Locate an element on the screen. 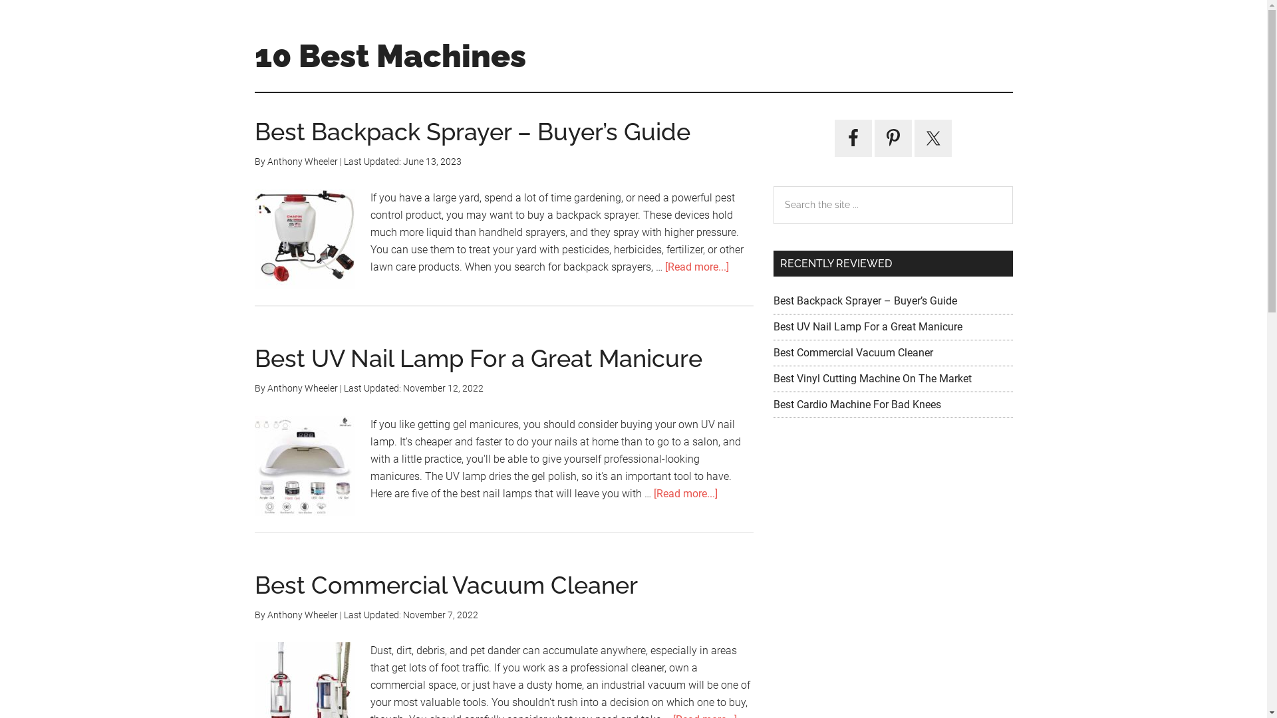  [Read more...]
about Best UV Nail Lamp For a Great Manicure is located at coordinates (685, 493).